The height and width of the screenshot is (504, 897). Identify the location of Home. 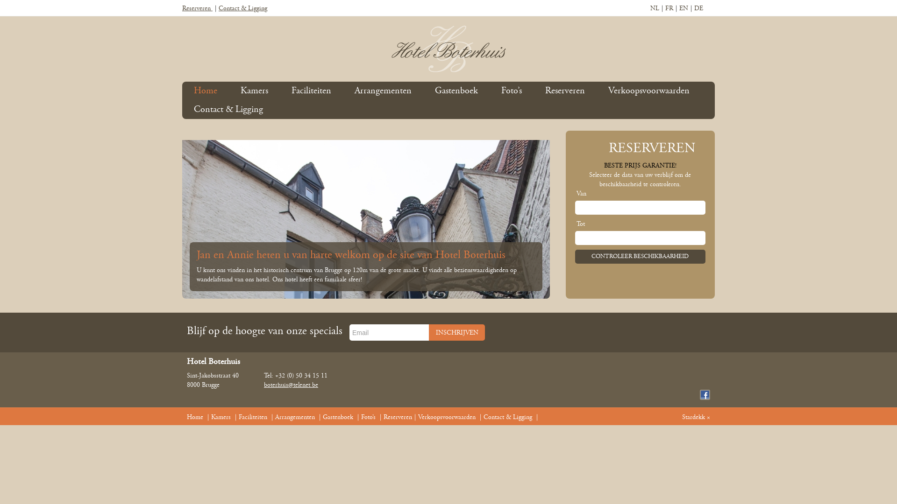
(206, 91).